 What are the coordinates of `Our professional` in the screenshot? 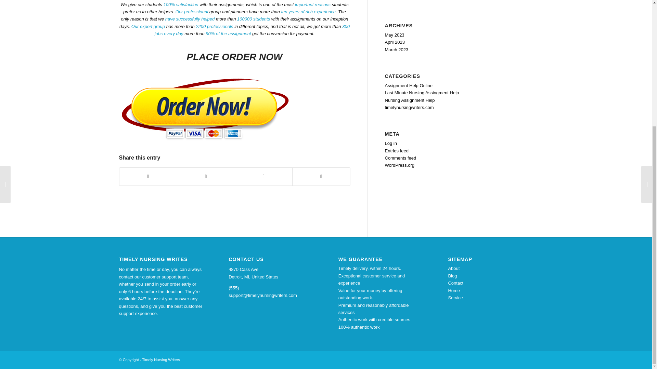 It's located at (192, 12).